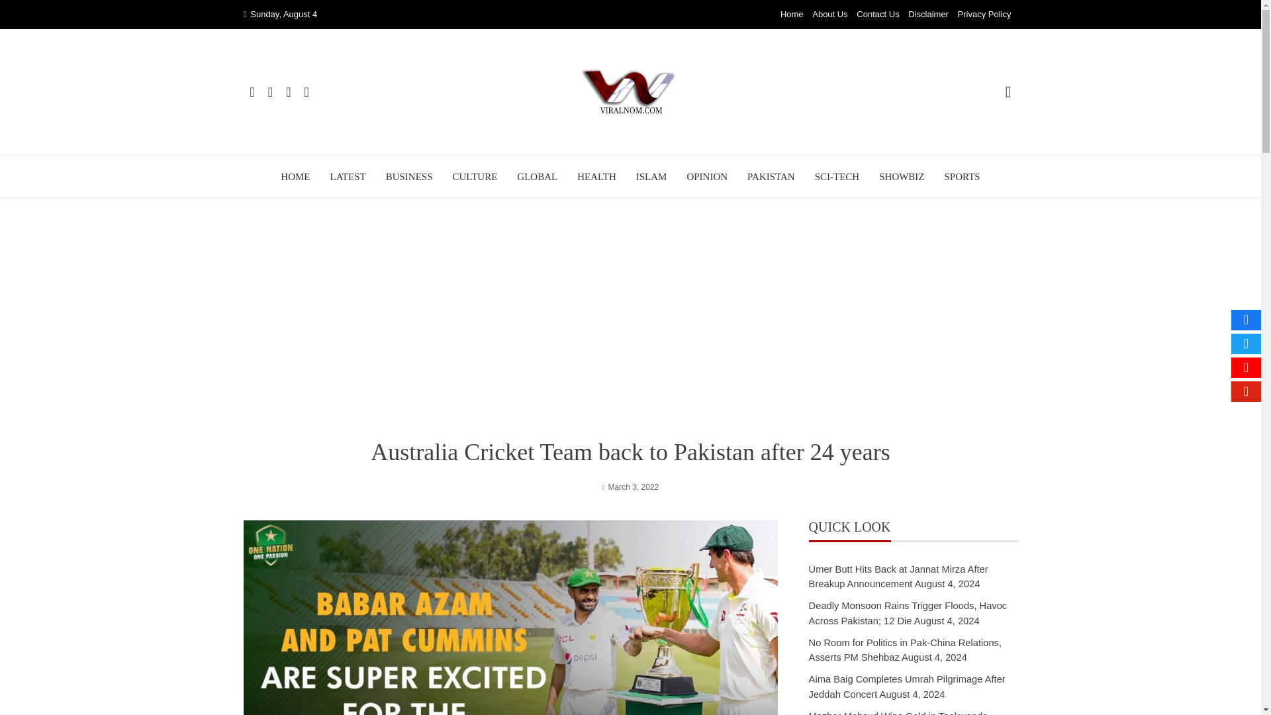 This screenshot has width=1271, height=715. I want to click on BUSINESS, so click(409, 176).